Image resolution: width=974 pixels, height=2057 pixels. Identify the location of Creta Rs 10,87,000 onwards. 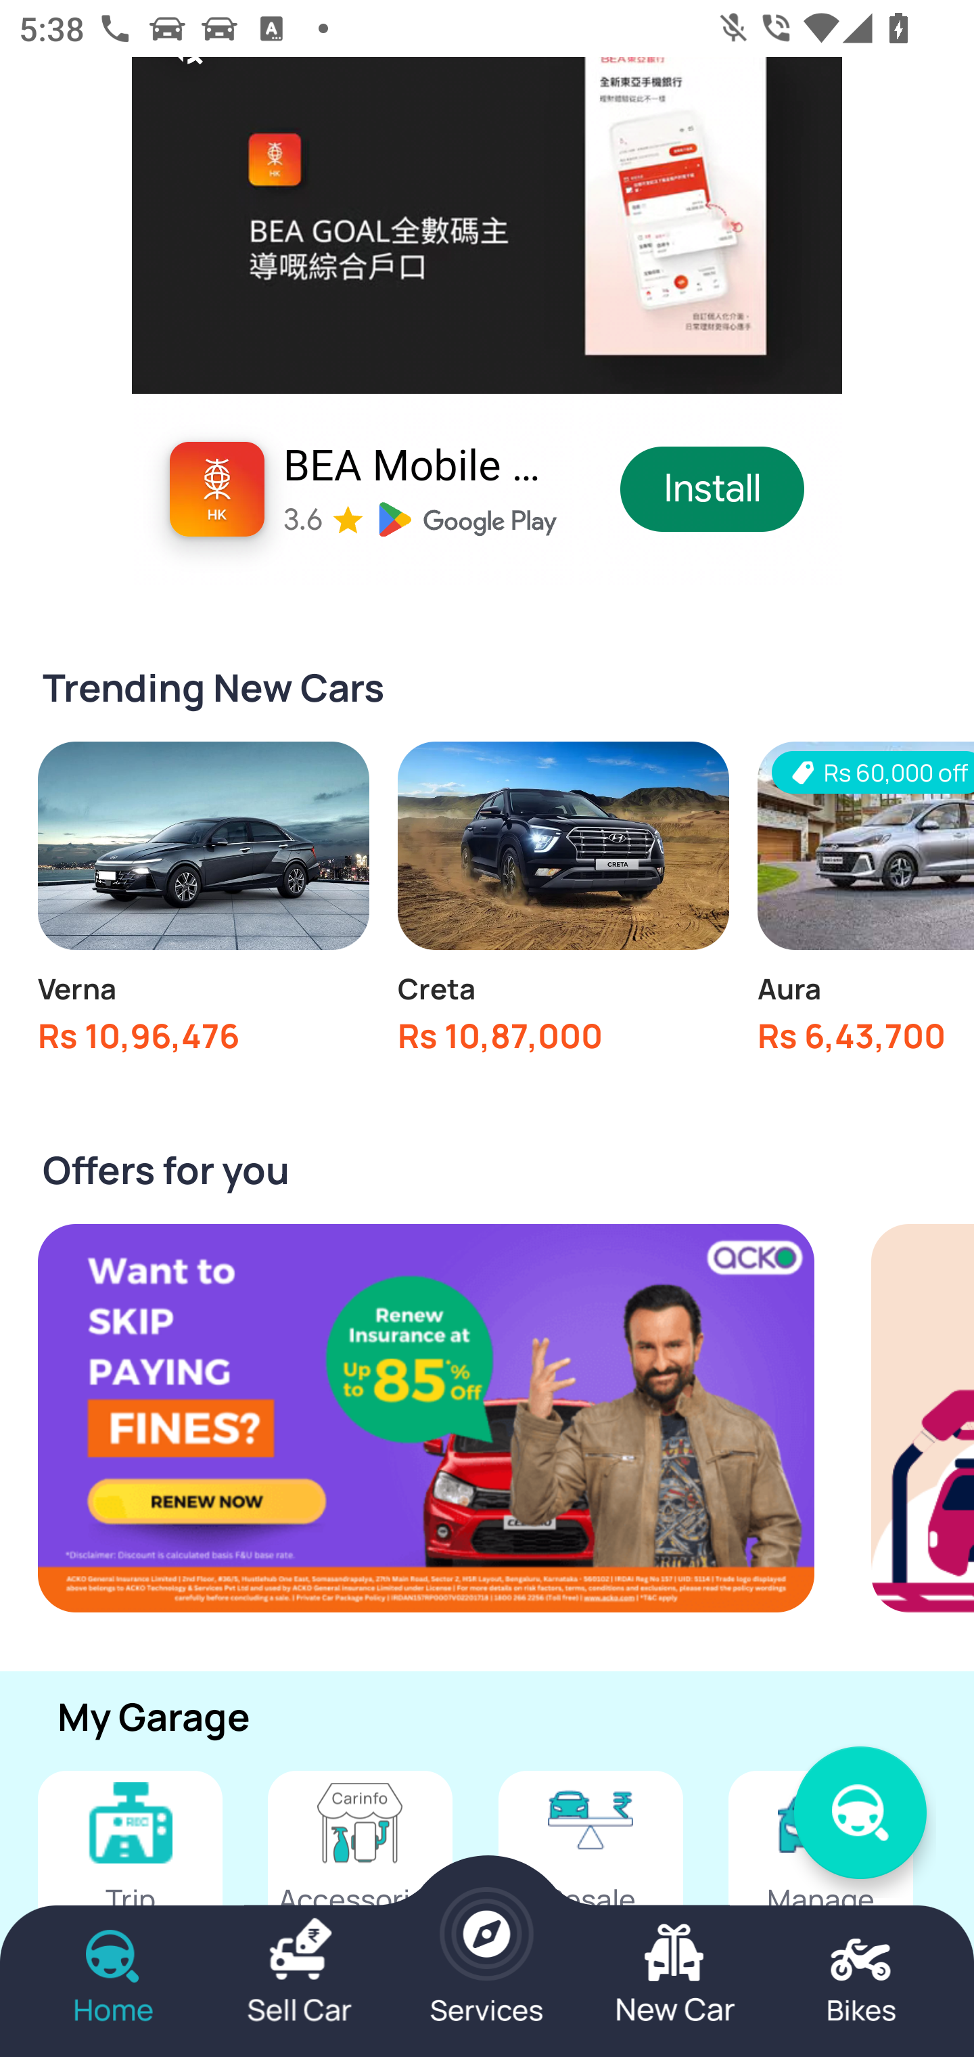
(563, 905).